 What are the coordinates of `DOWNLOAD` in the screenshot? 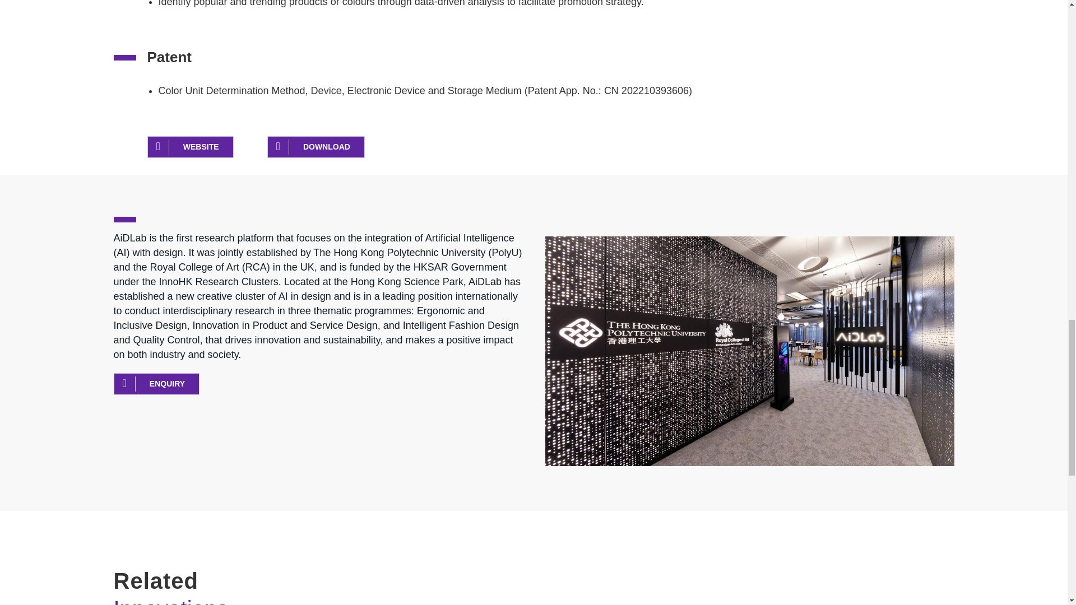 It's located at (316, 147).